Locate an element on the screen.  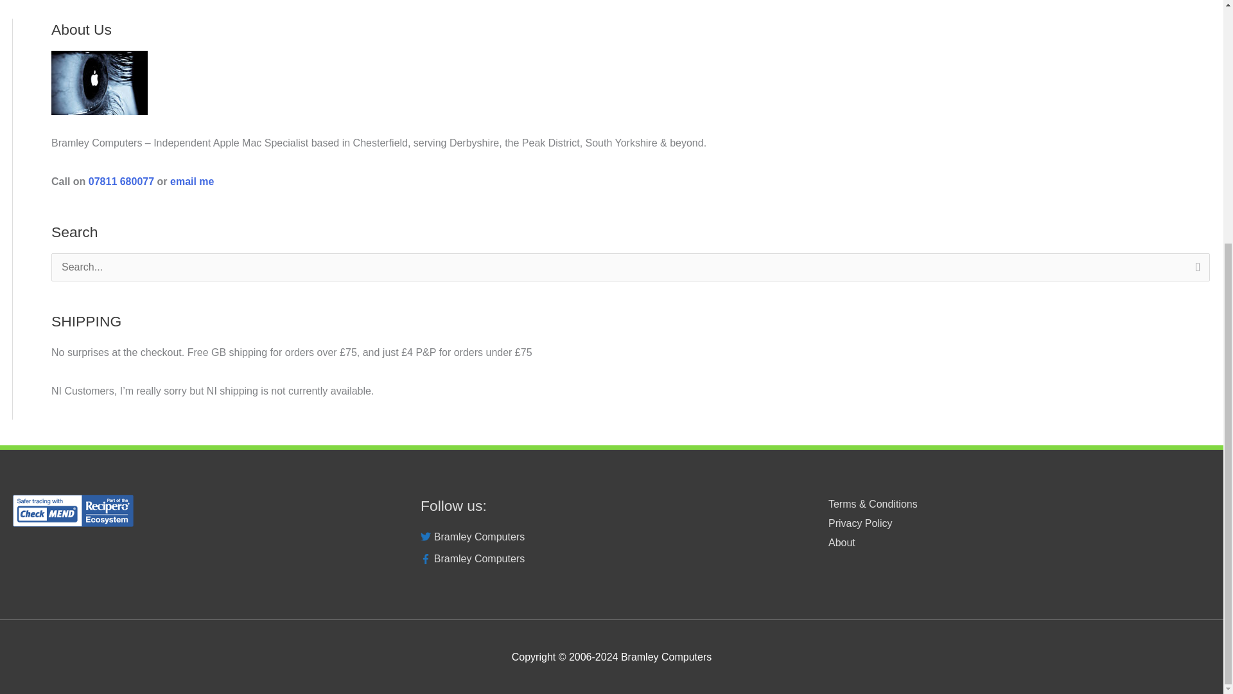
email me is located at coordinates (191, 181).